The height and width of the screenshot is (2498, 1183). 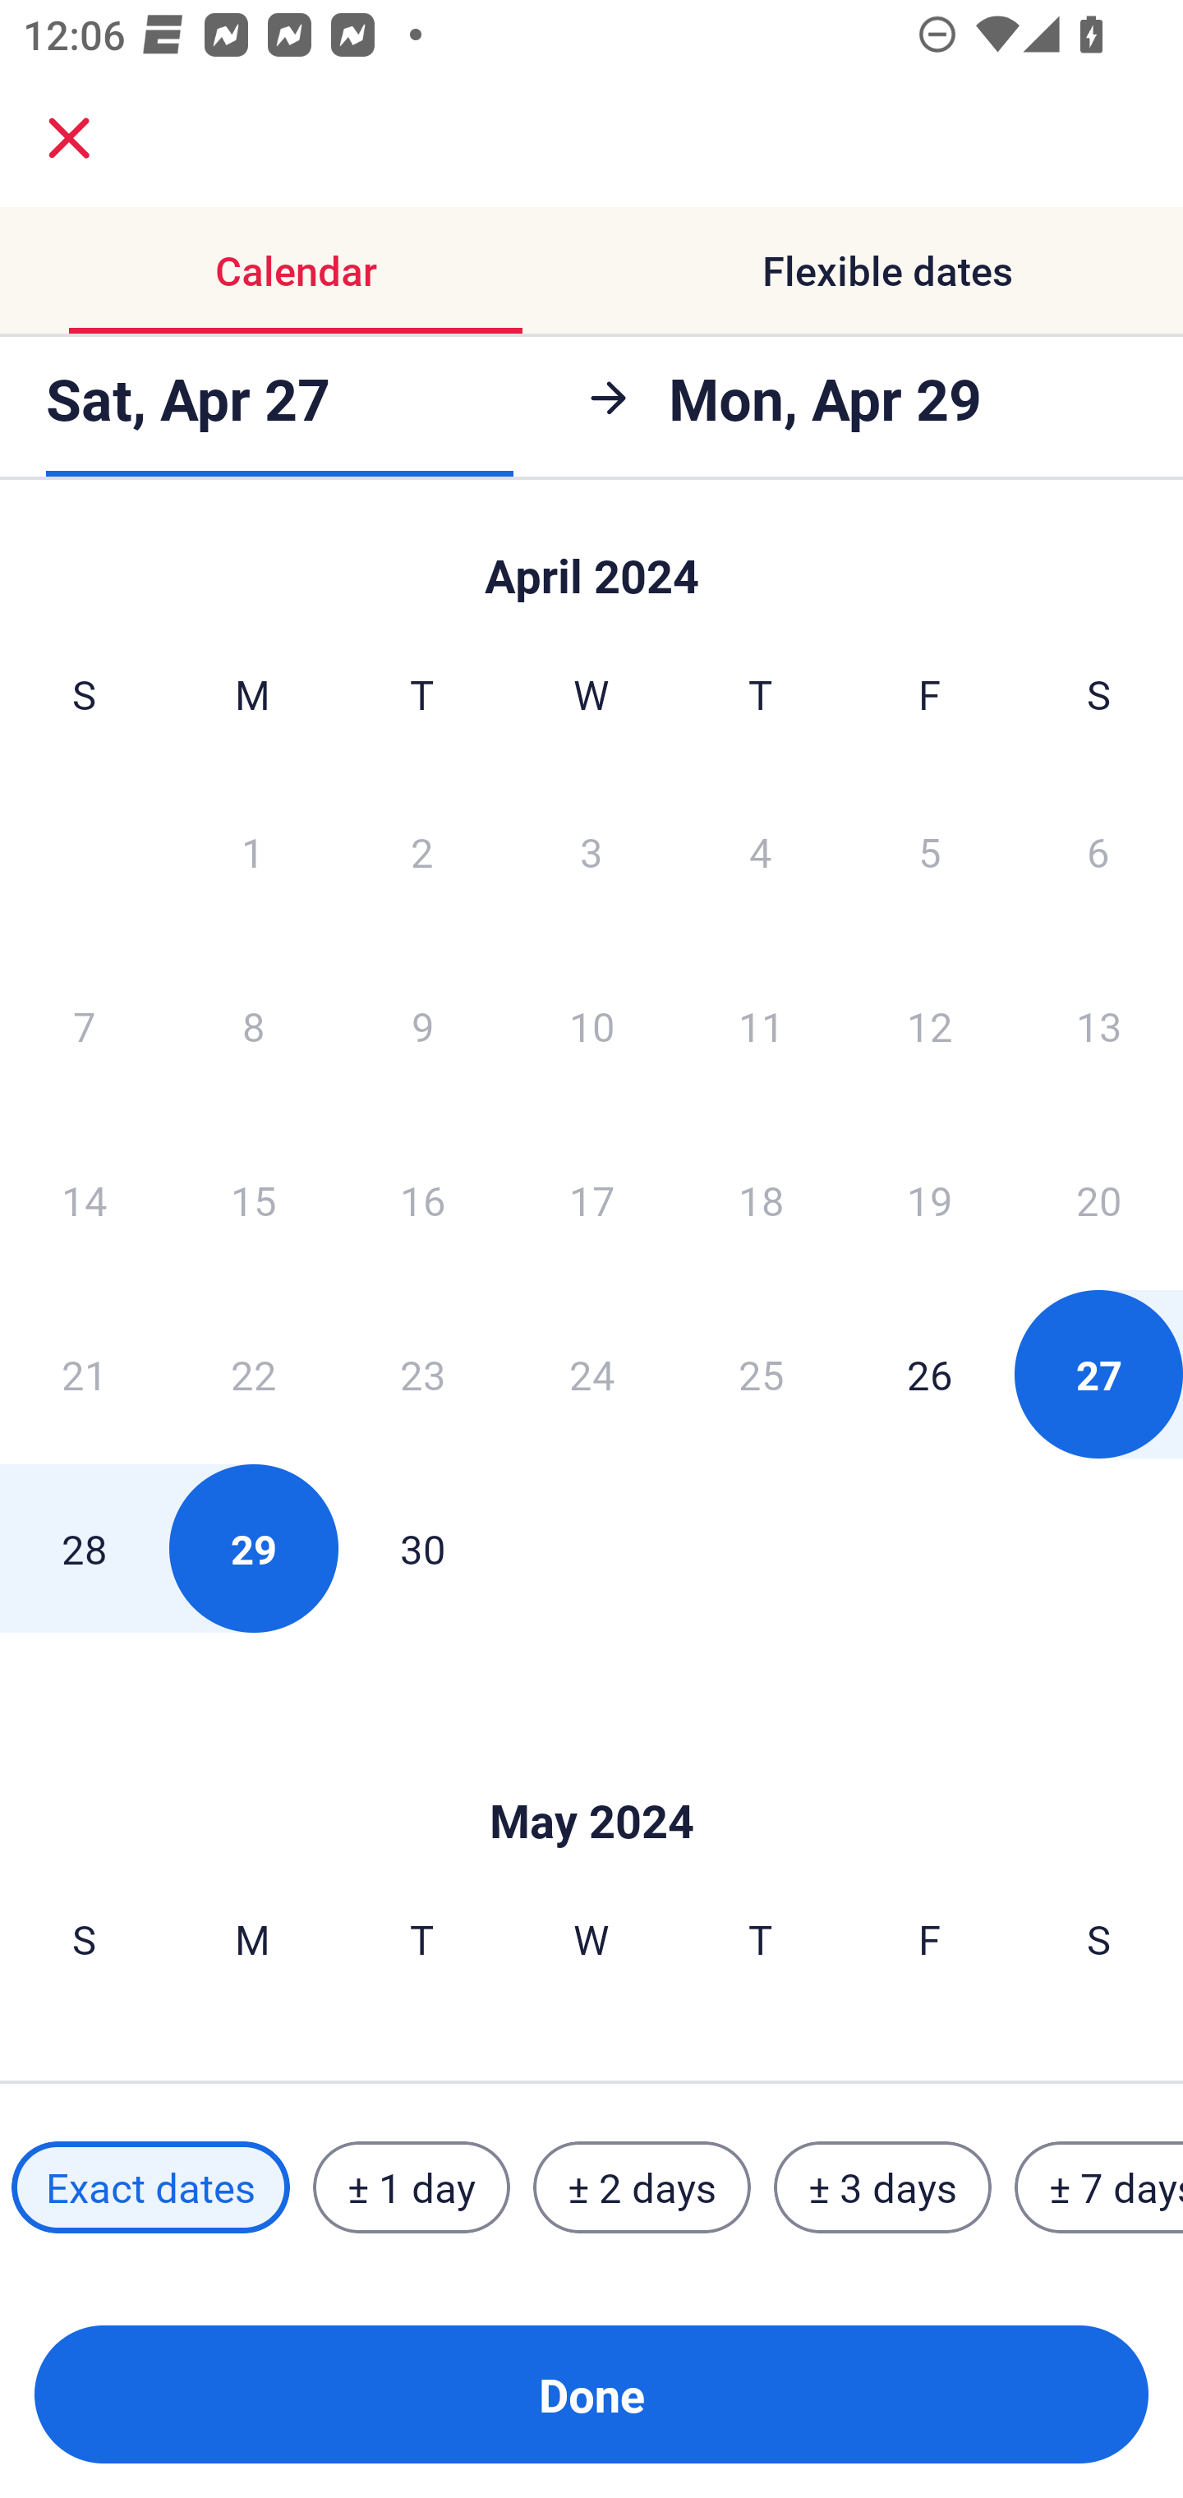 What do you see at coordinates (591, 1772) in the screenshot?
I see `Skip to Done` at bounding box center [591, 1772].